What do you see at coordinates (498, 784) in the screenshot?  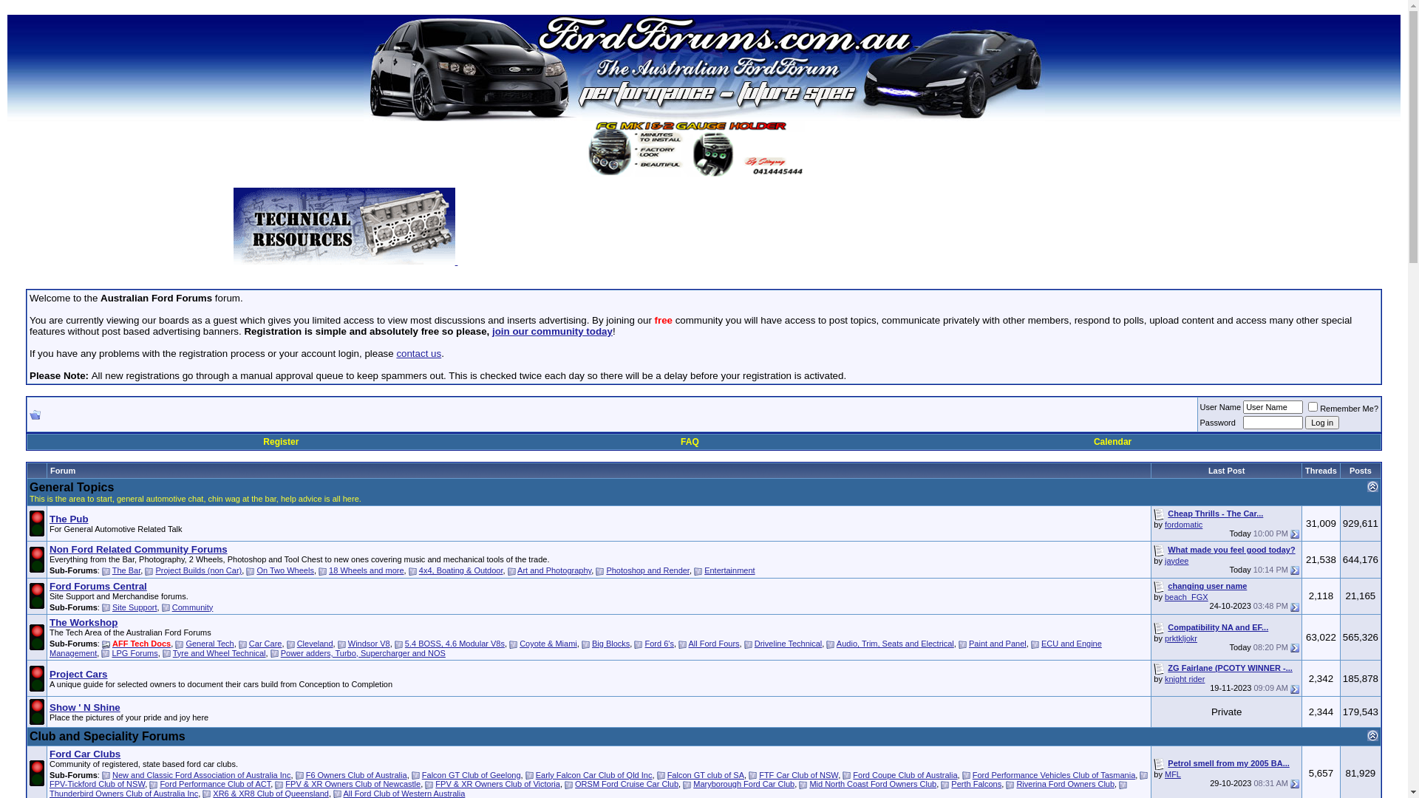 I see `FPV & XR Owners Club of Victoria` at bounding box center [498, 784].